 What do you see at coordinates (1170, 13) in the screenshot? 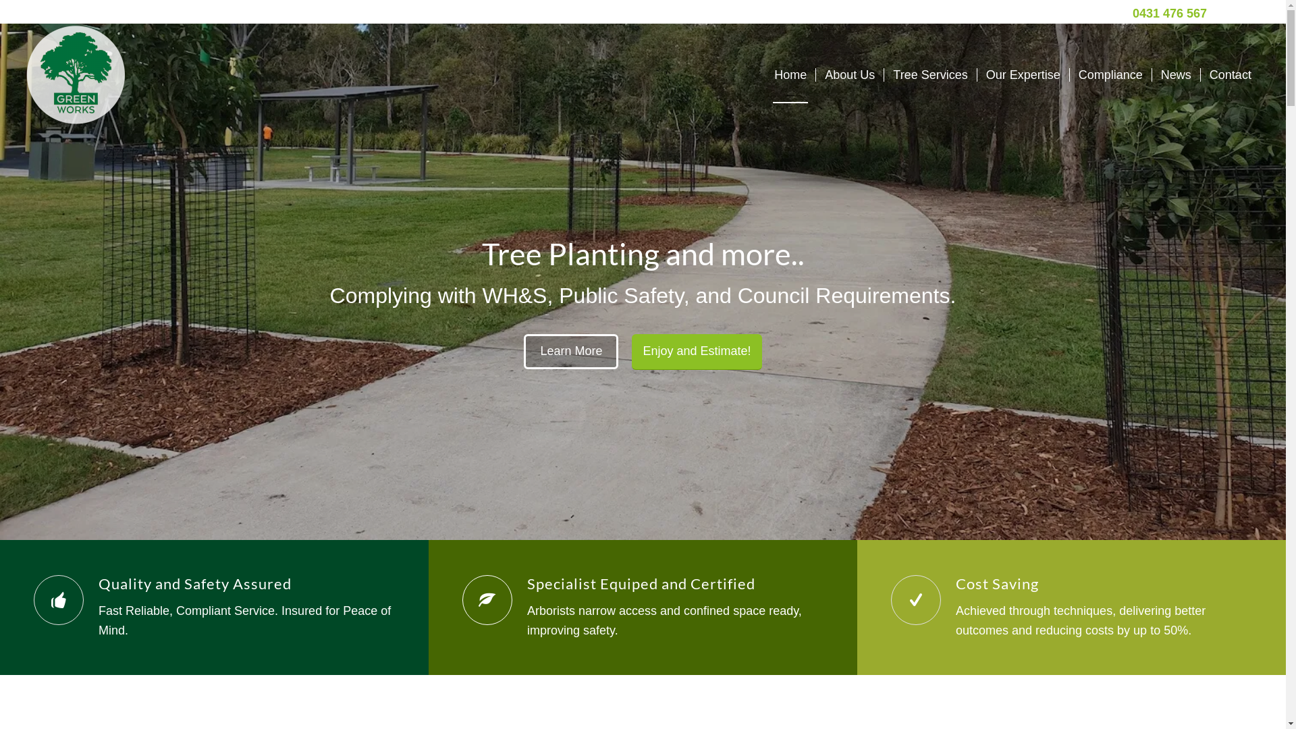
I see `0431 476 567` at bounding box center [1170, 13].